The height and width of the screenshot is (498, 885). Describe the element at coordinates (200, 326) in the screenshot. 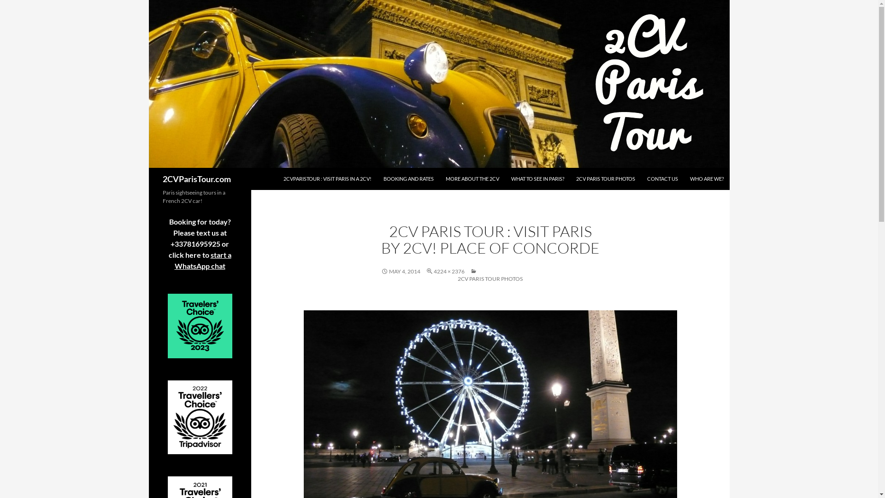

I see `2CVParisTour TripAdvisor 2023` at that location.